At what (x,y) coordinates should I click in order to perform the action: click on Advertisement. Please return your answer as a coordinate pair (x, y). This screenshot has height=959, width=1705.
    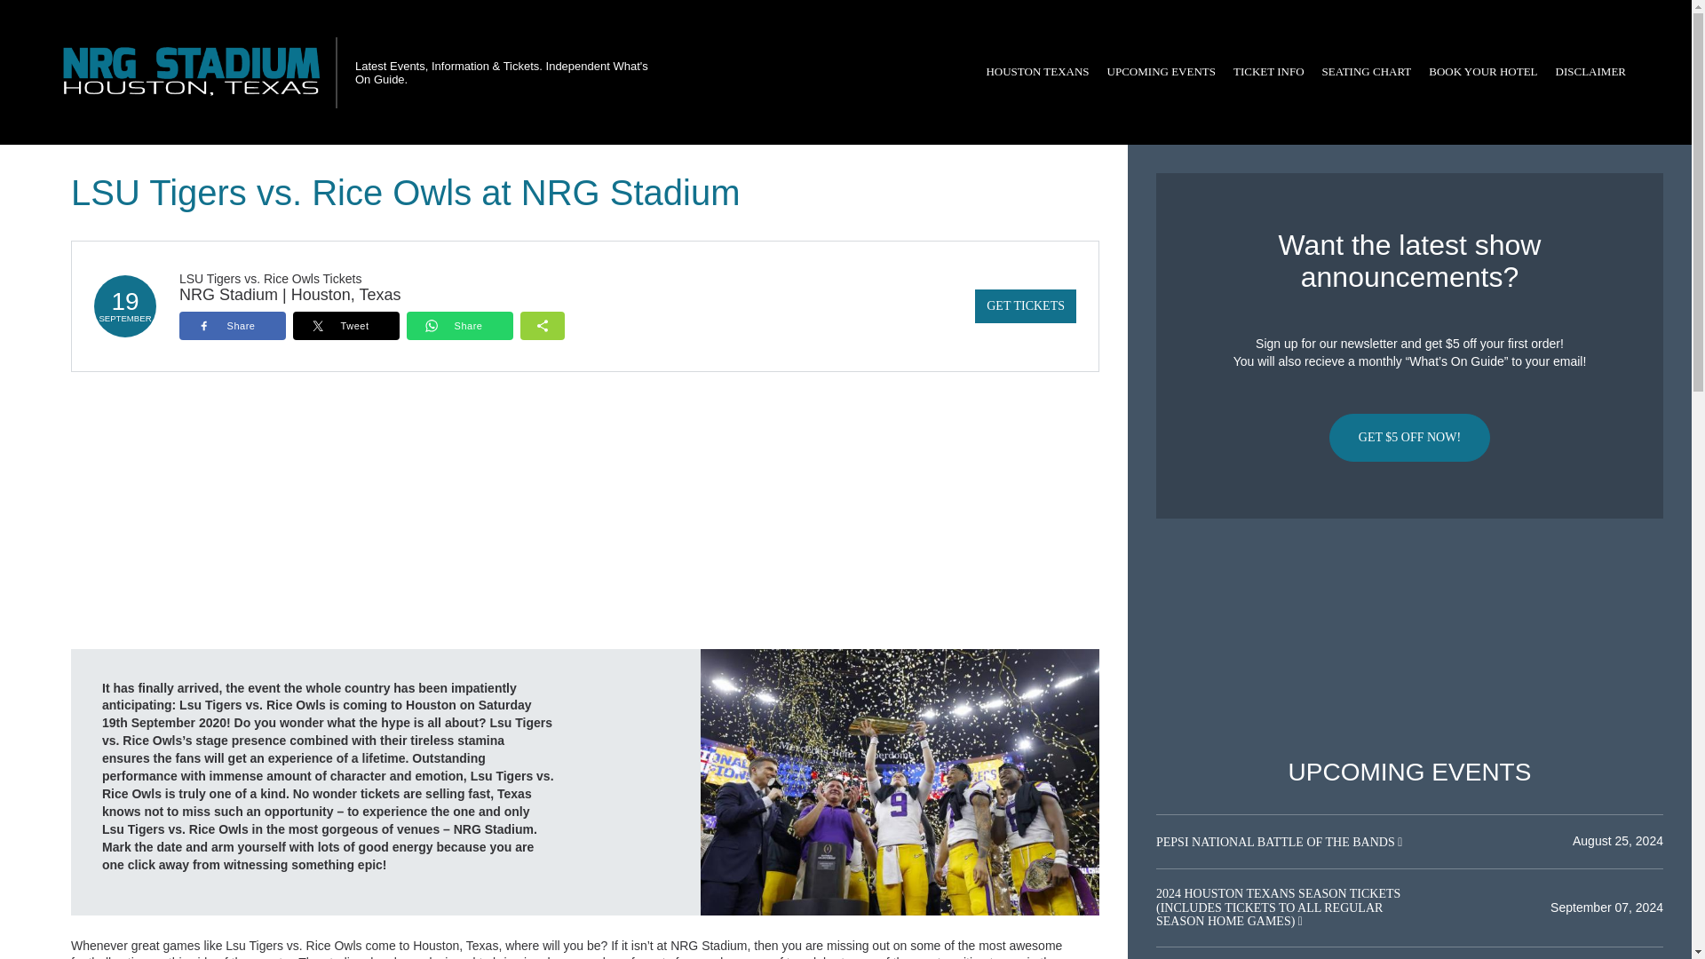
    Looking at the image, I should click on (1409, 638).